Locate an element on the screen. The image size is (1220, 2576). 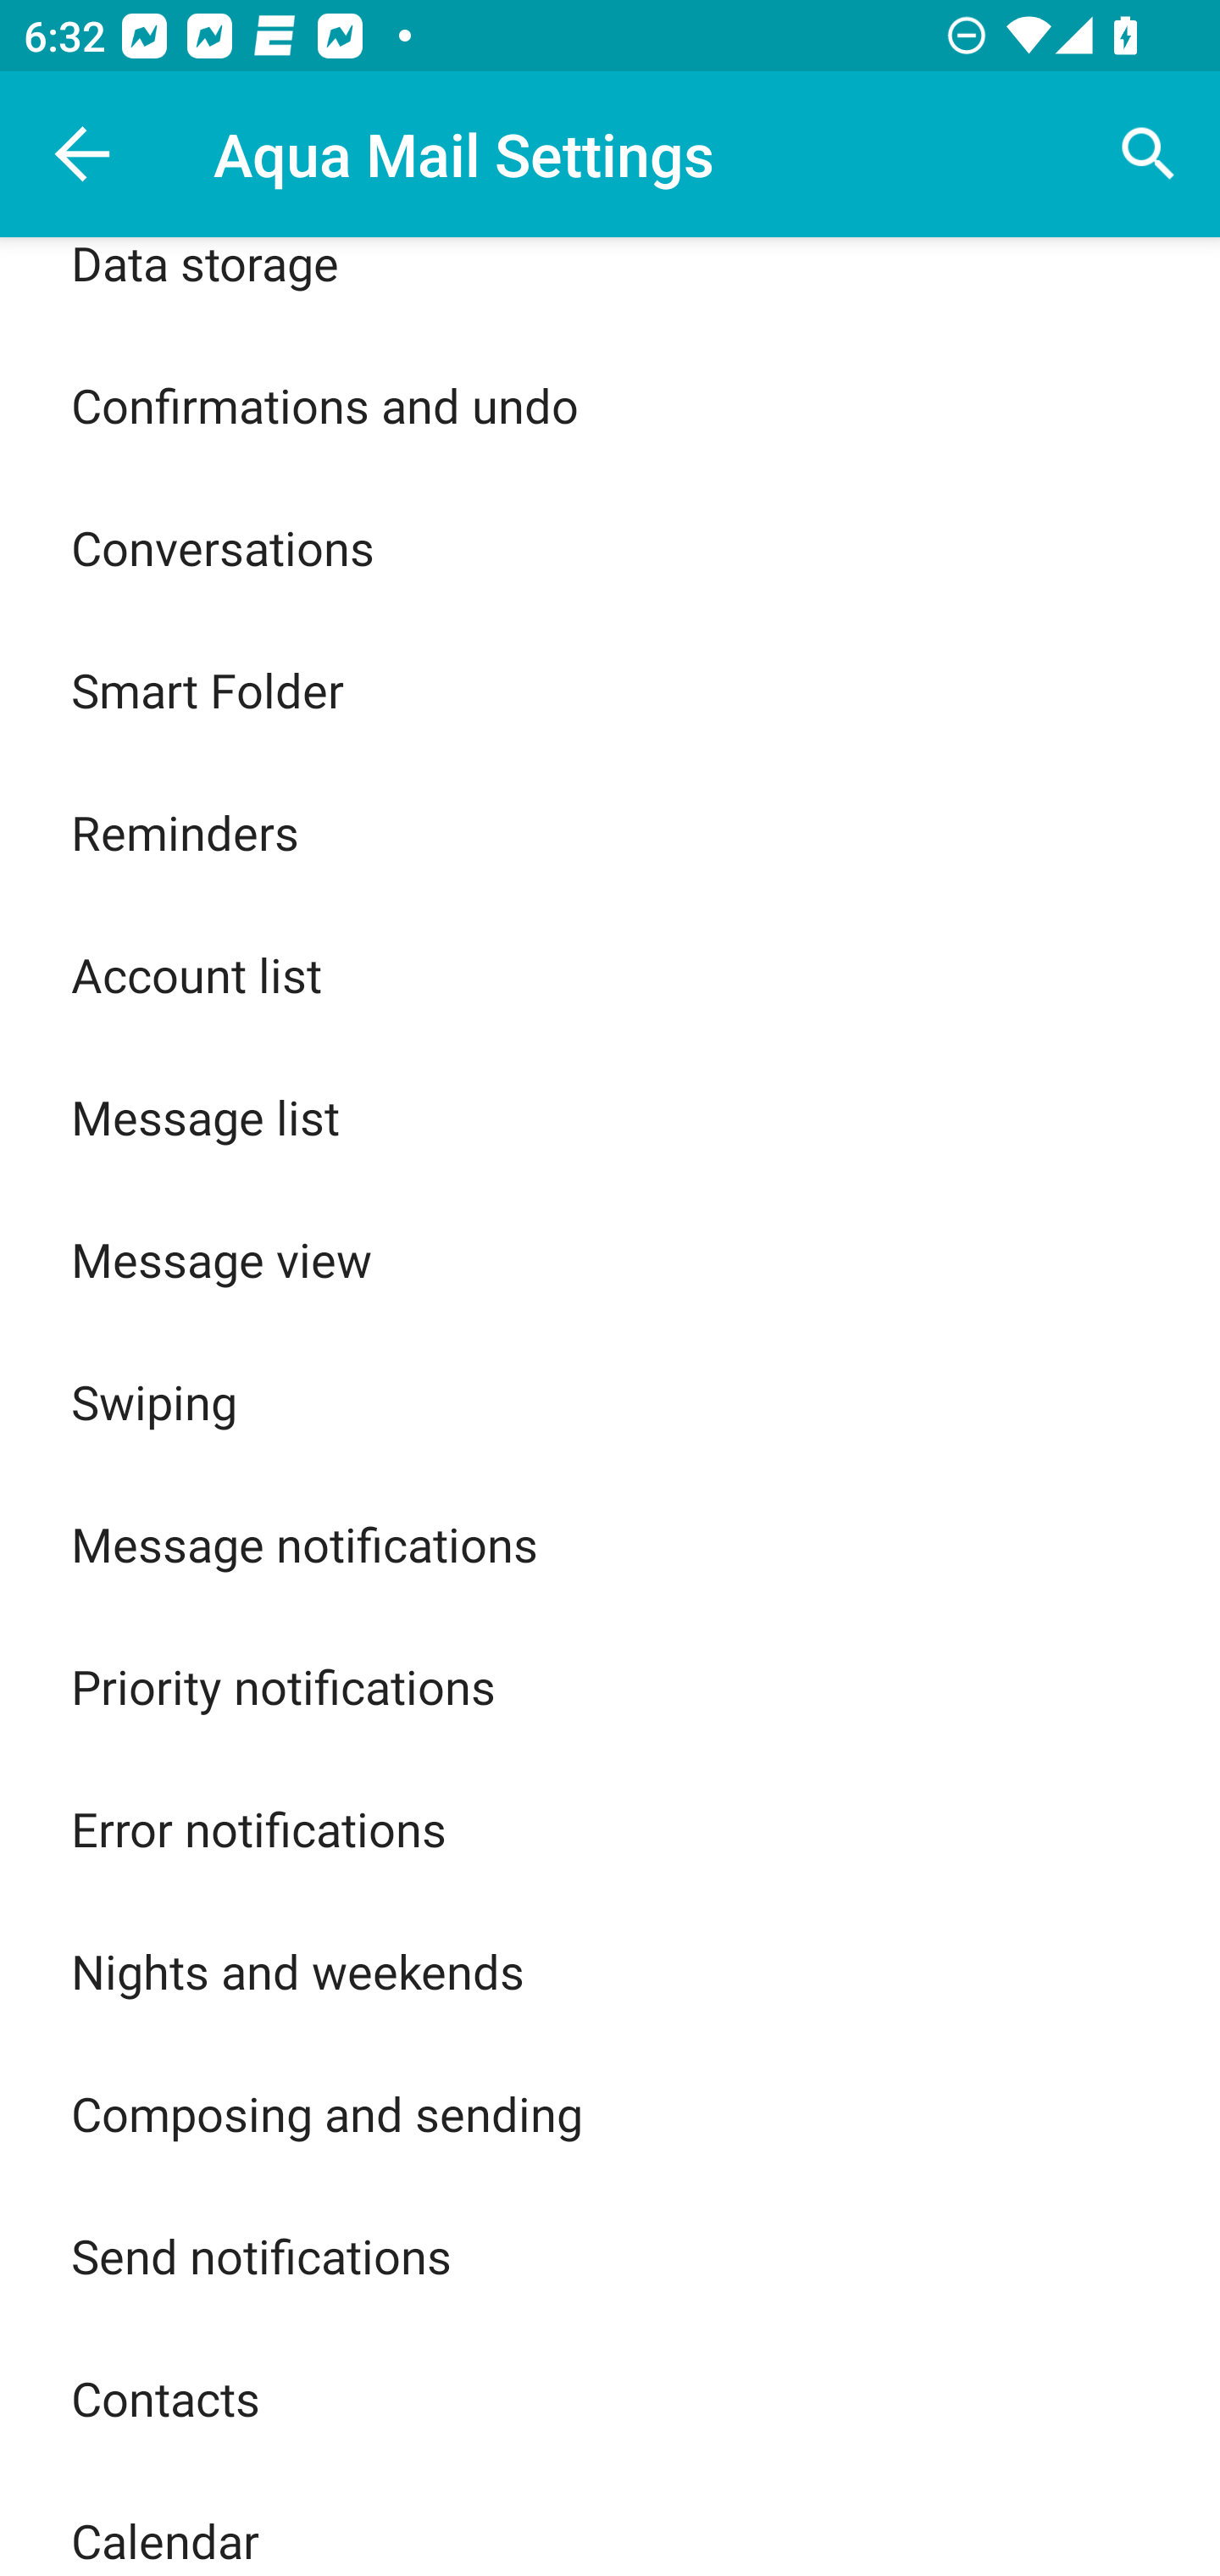
Reminders is located at coordinates (610, 832).